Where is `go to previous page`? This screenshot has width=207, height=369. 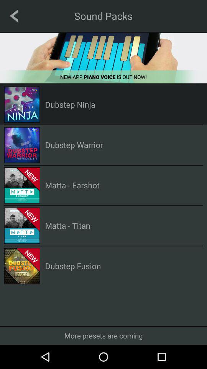
go to previous page is located at coordinates (14, 16).